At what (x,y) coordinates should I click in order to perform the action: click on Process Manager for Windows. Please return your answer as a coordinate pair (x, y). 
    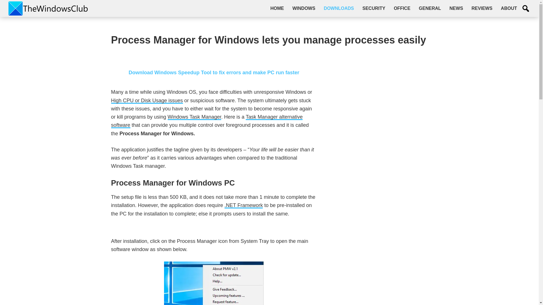
    Looking at the image, I should click on (214, 283).